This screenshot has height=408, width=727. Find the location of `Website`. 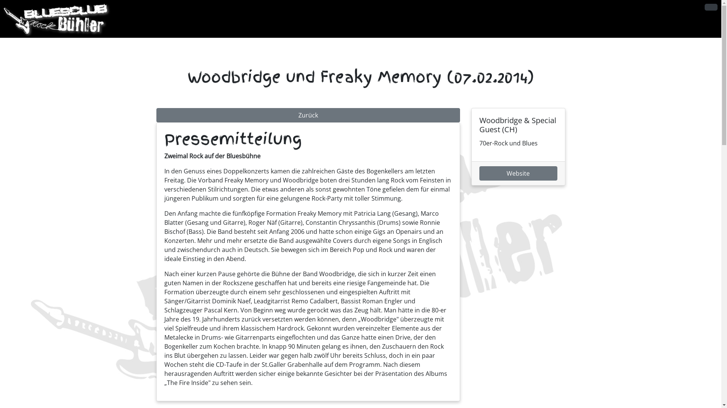

Website is located at coordinates (518, 173).